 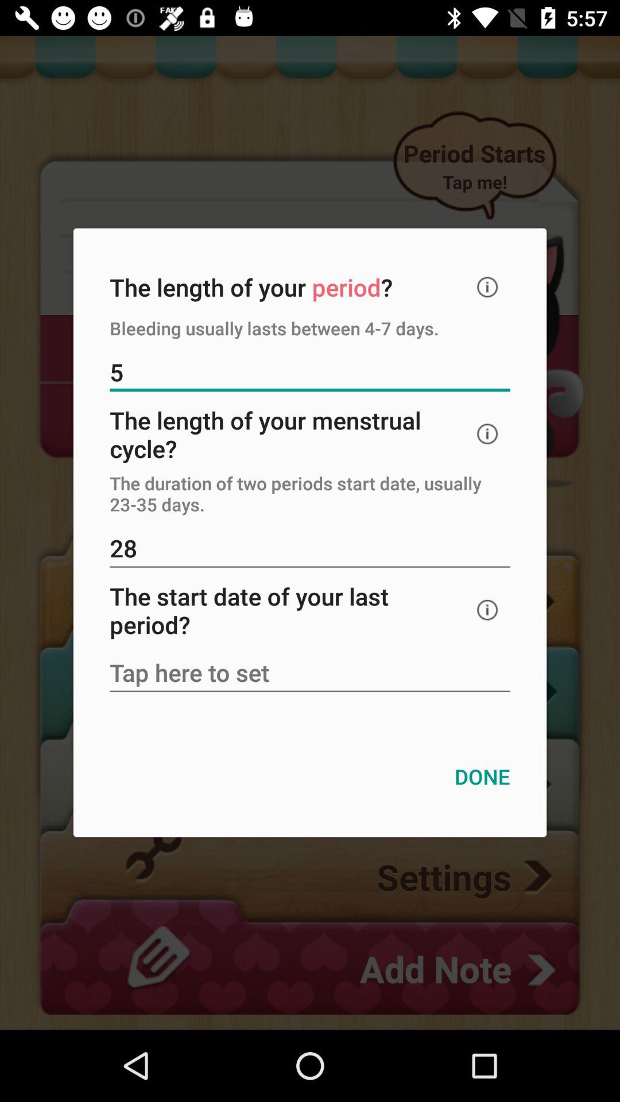 What do you see at coordinates (487, 434) in the screenshot?
I see `explain about this topic` at bounding box center [487, 434].